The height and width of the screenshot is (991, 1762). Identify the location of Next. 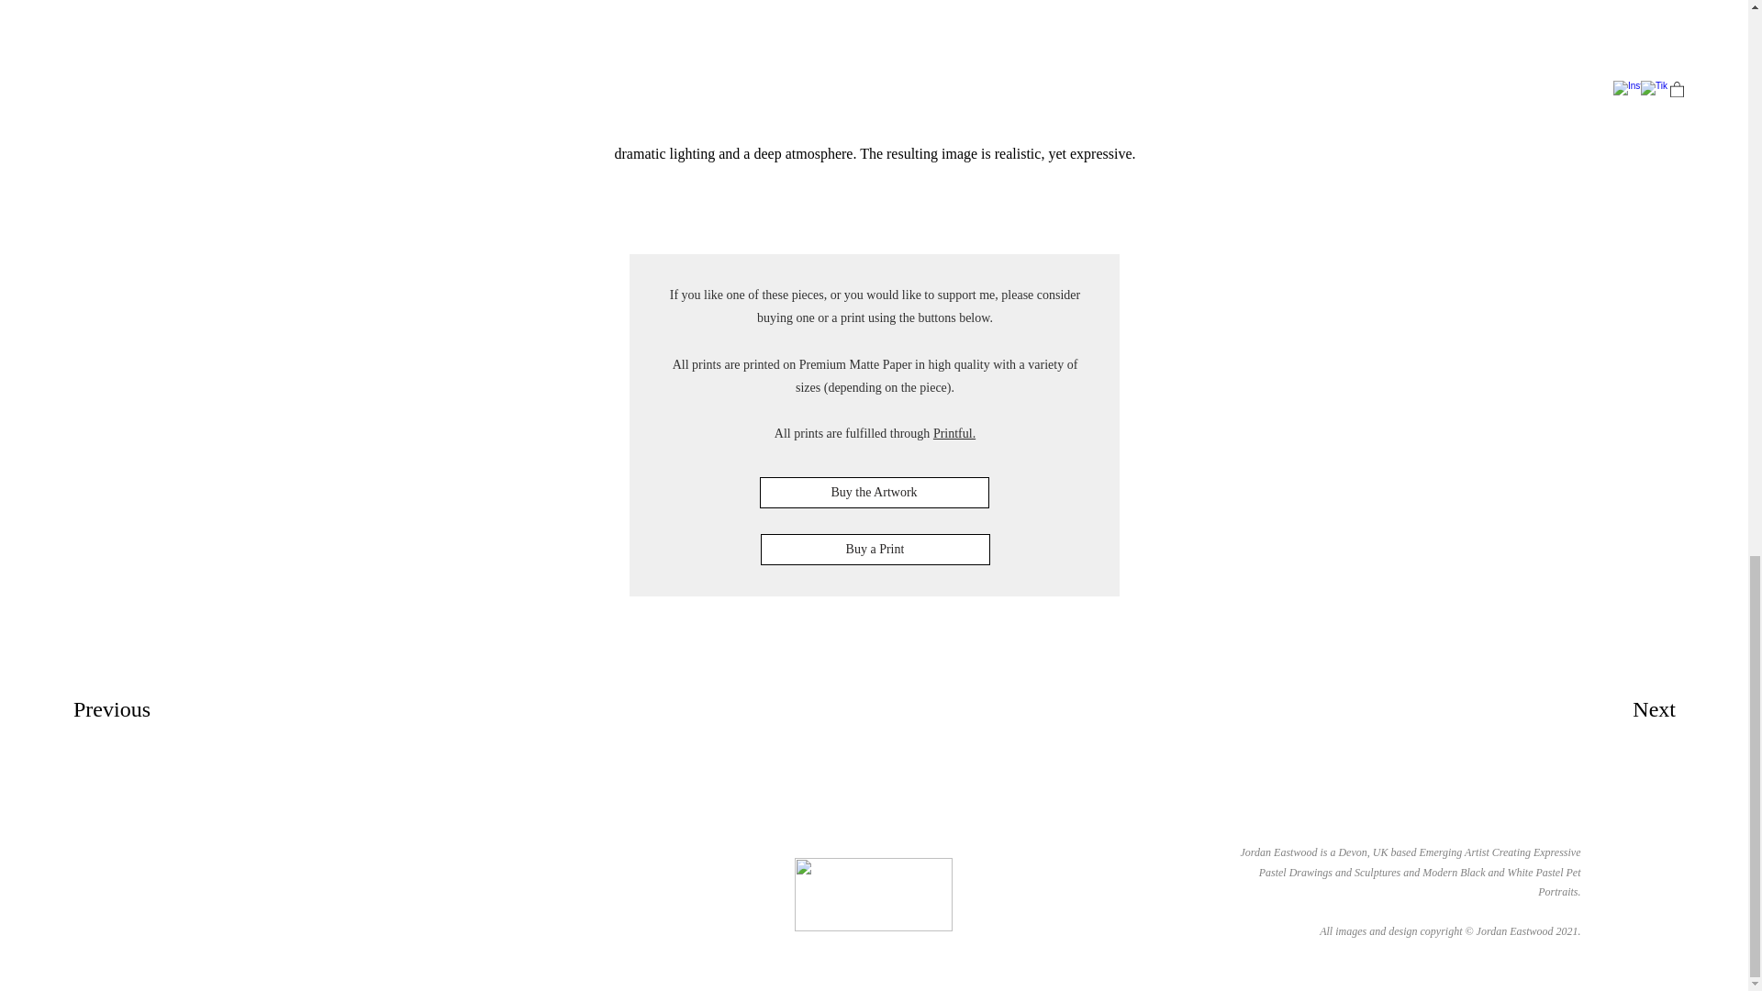
(1614, 709).